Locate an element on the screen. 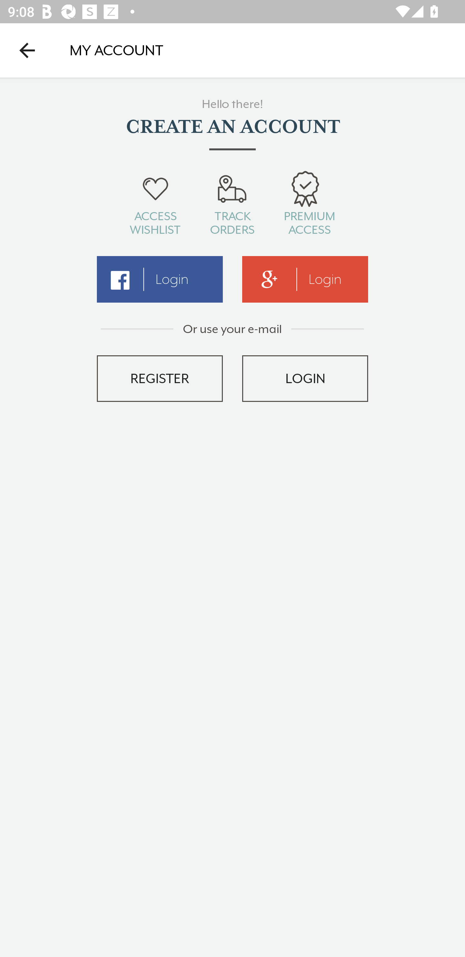 The height and width of the screenshot is (957, 465). LOGIN is located at coordinates (305, 378).